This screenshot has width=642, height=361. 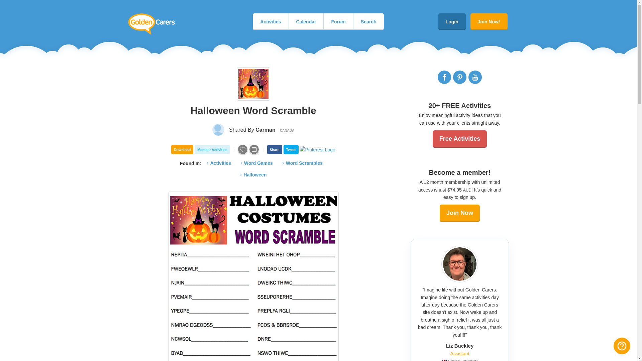 I want to click on Word Games, so click(x=256, y=163).